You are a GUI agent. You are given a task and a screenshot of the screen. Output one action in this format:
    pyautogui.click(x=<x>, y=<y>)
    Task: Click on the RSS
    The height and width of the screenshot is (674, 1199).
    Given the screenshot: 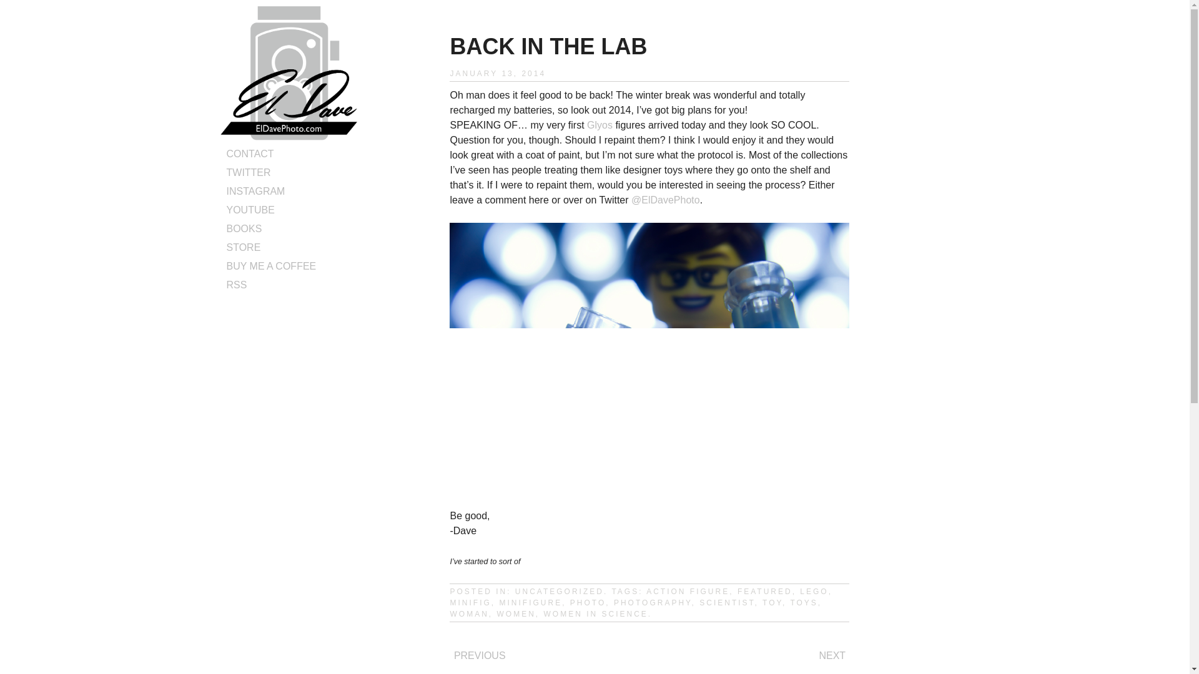 What is the action you would take?
    pyautogui.click(x=236, y=285)
    